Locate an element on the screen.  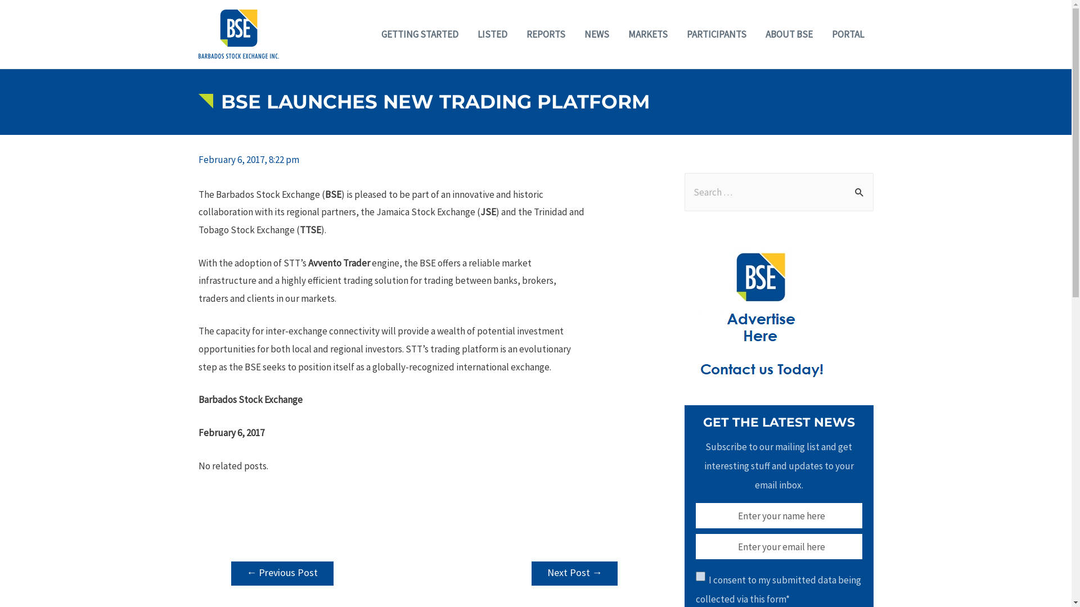
Enter your name here is located at coordinates (778, 516).